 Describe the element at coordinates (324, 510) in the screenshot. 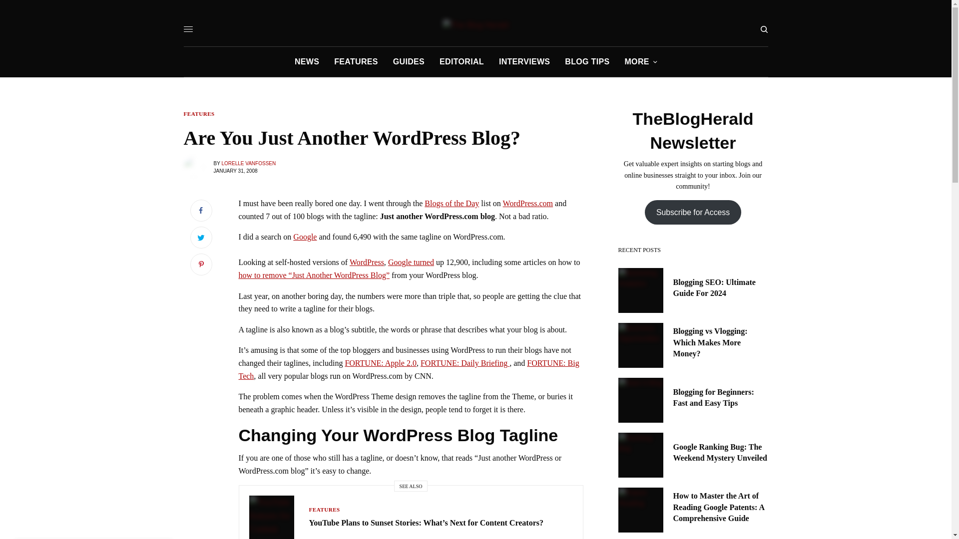

I see `FEATURES` at that location.